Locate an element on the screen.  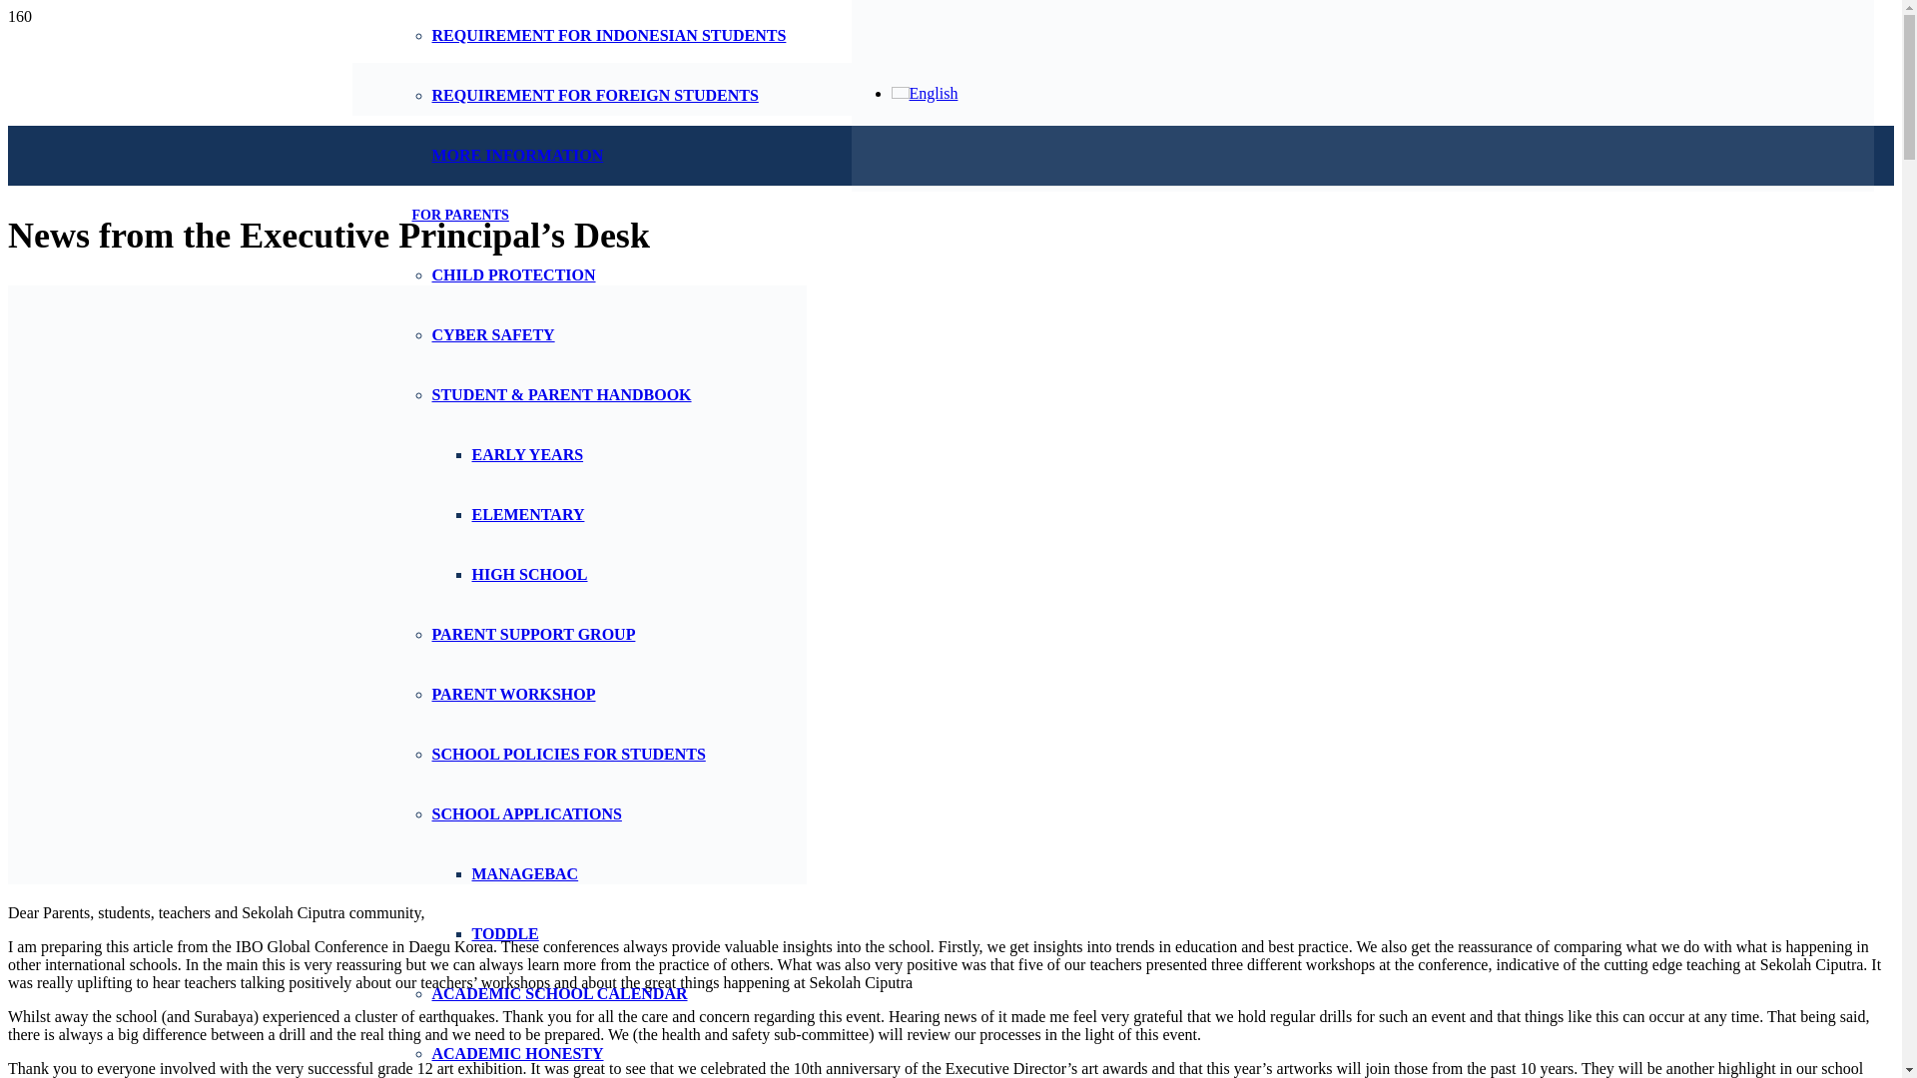
English is located at coordinates (924, 92).